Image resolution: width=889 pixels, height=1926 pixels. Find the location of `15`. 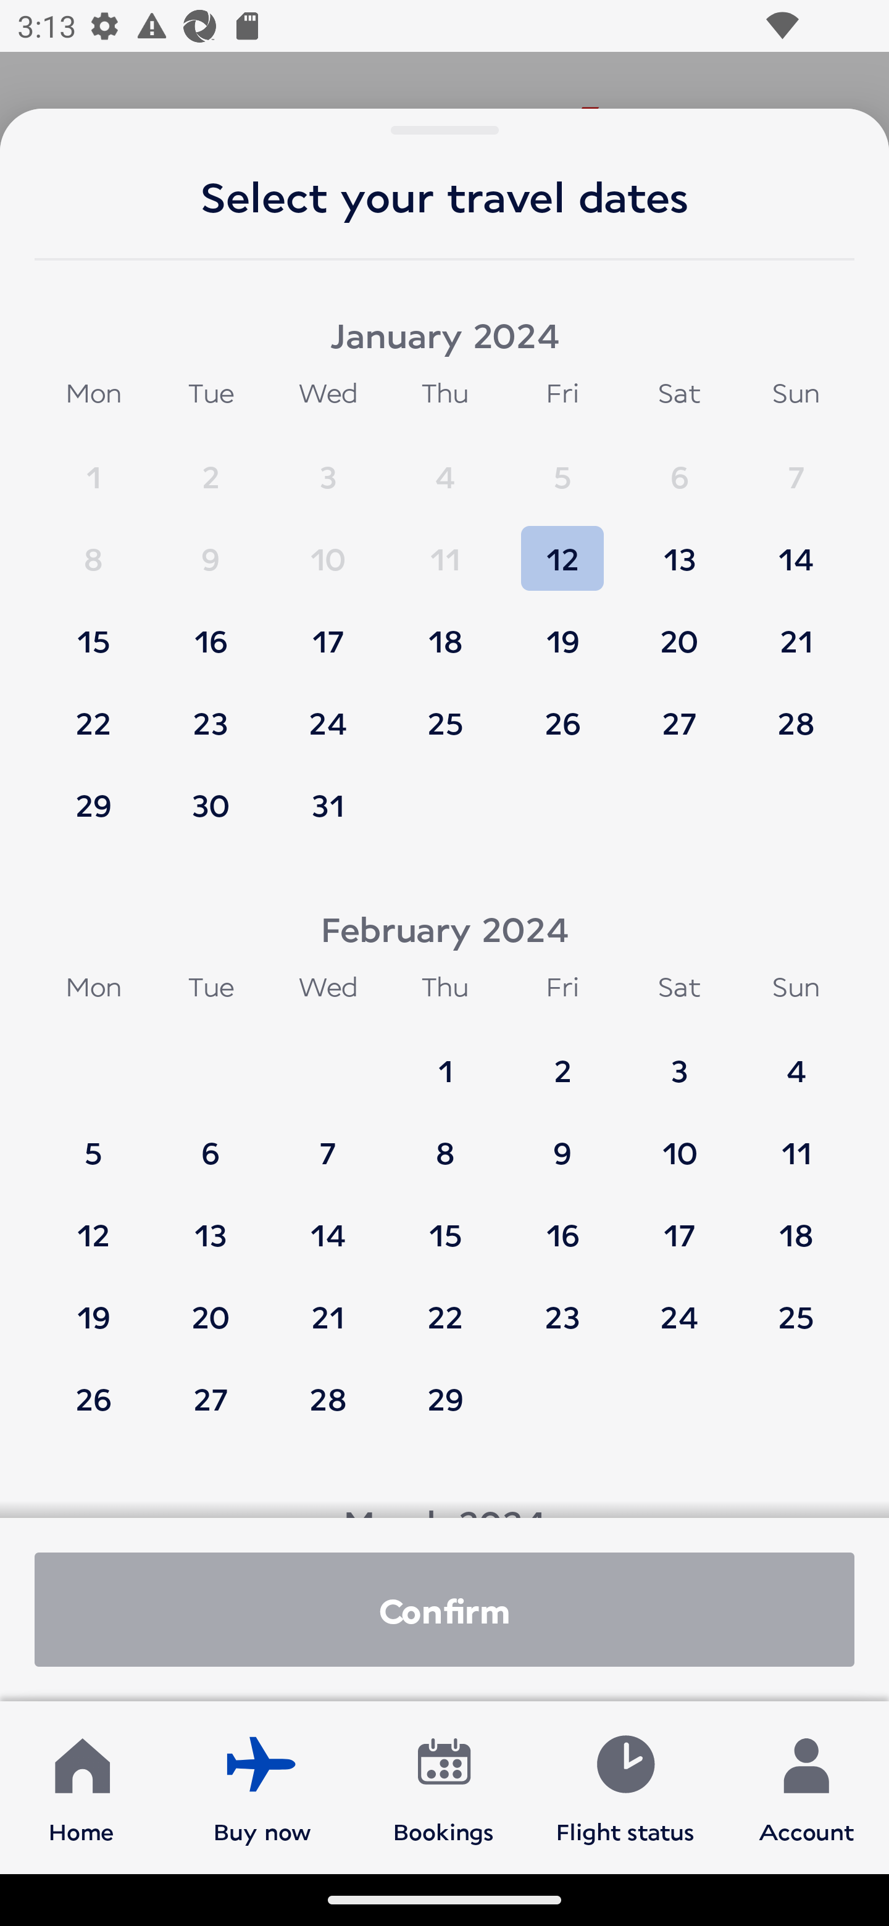

15 is located at coordinates (445, 1224).